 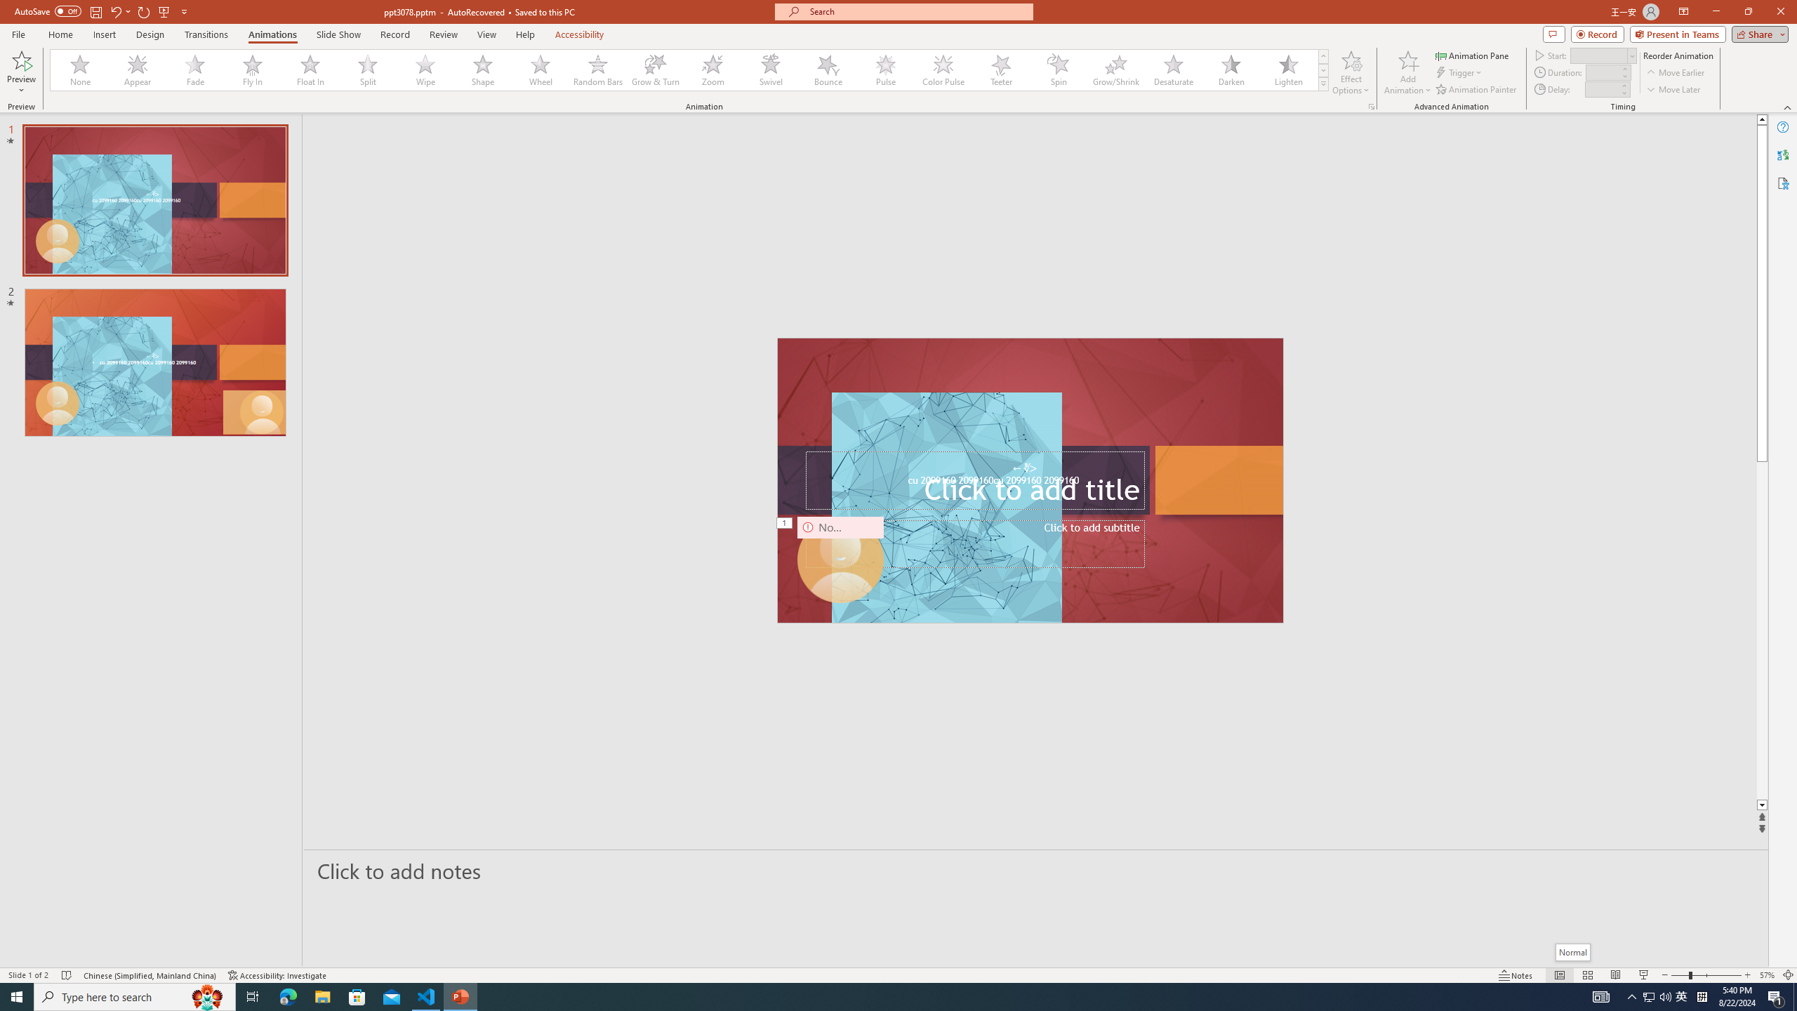 What do you see at coordinates (1351, 72) in the screenshot?
I see `Effect Options` at bounding box center [1351, 72].